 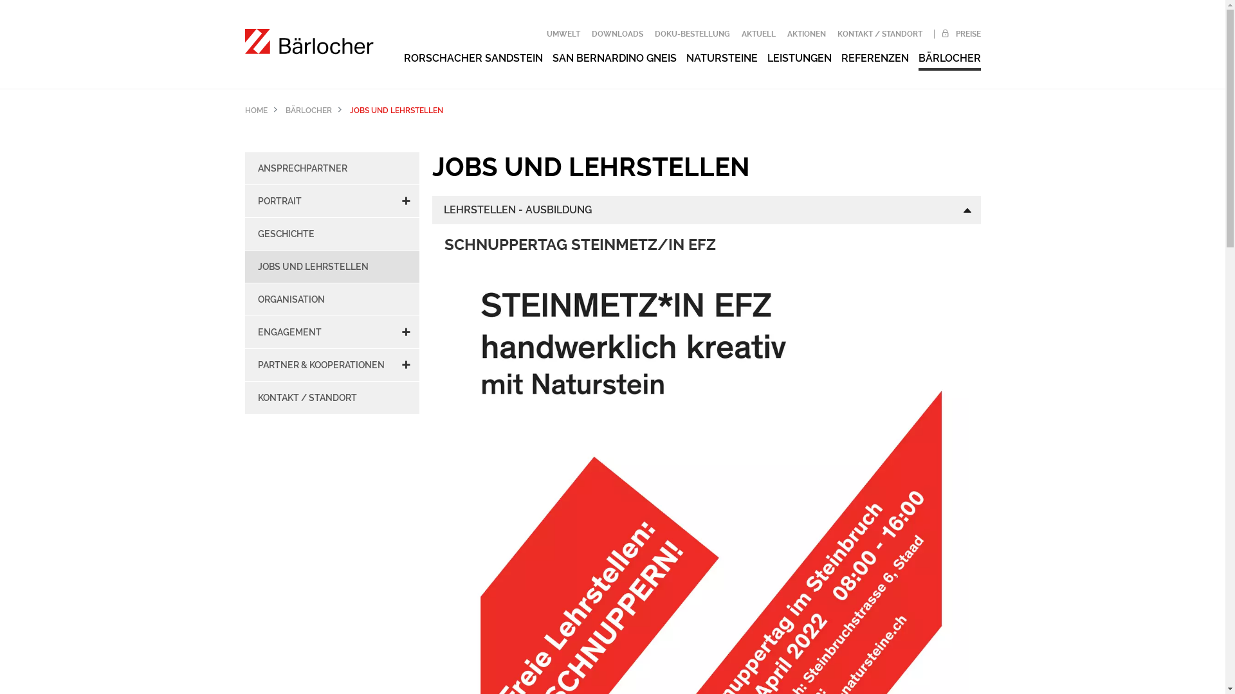 I want to click on ORGANISATION, so click(x=332, y=299).